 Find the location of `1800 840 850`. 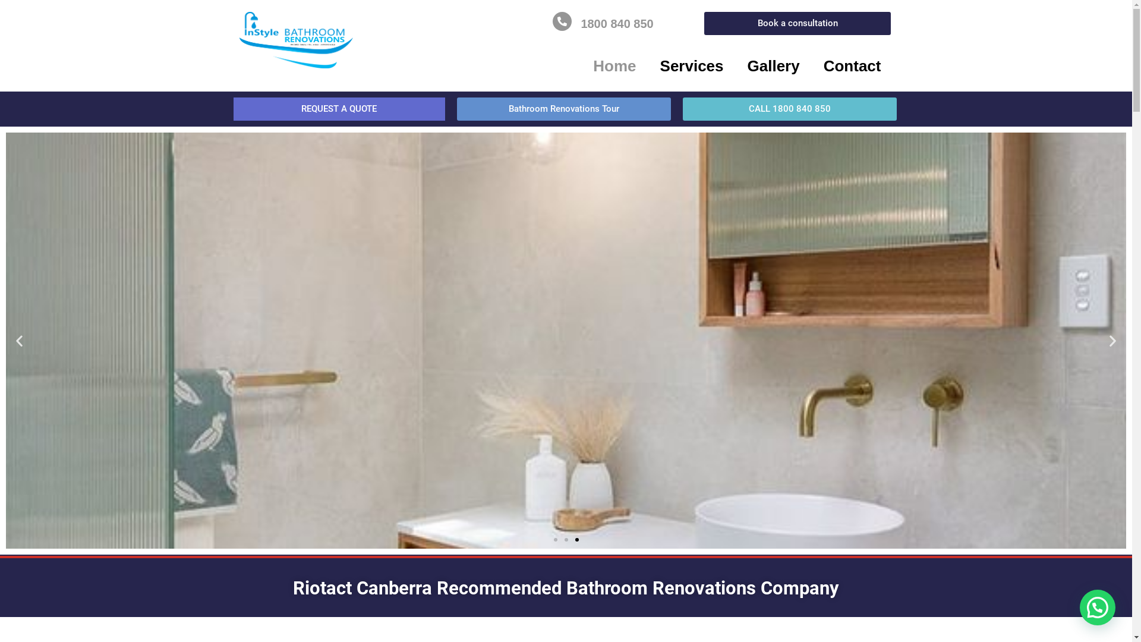

1800 840 850 is located at coordinates (617, 24).